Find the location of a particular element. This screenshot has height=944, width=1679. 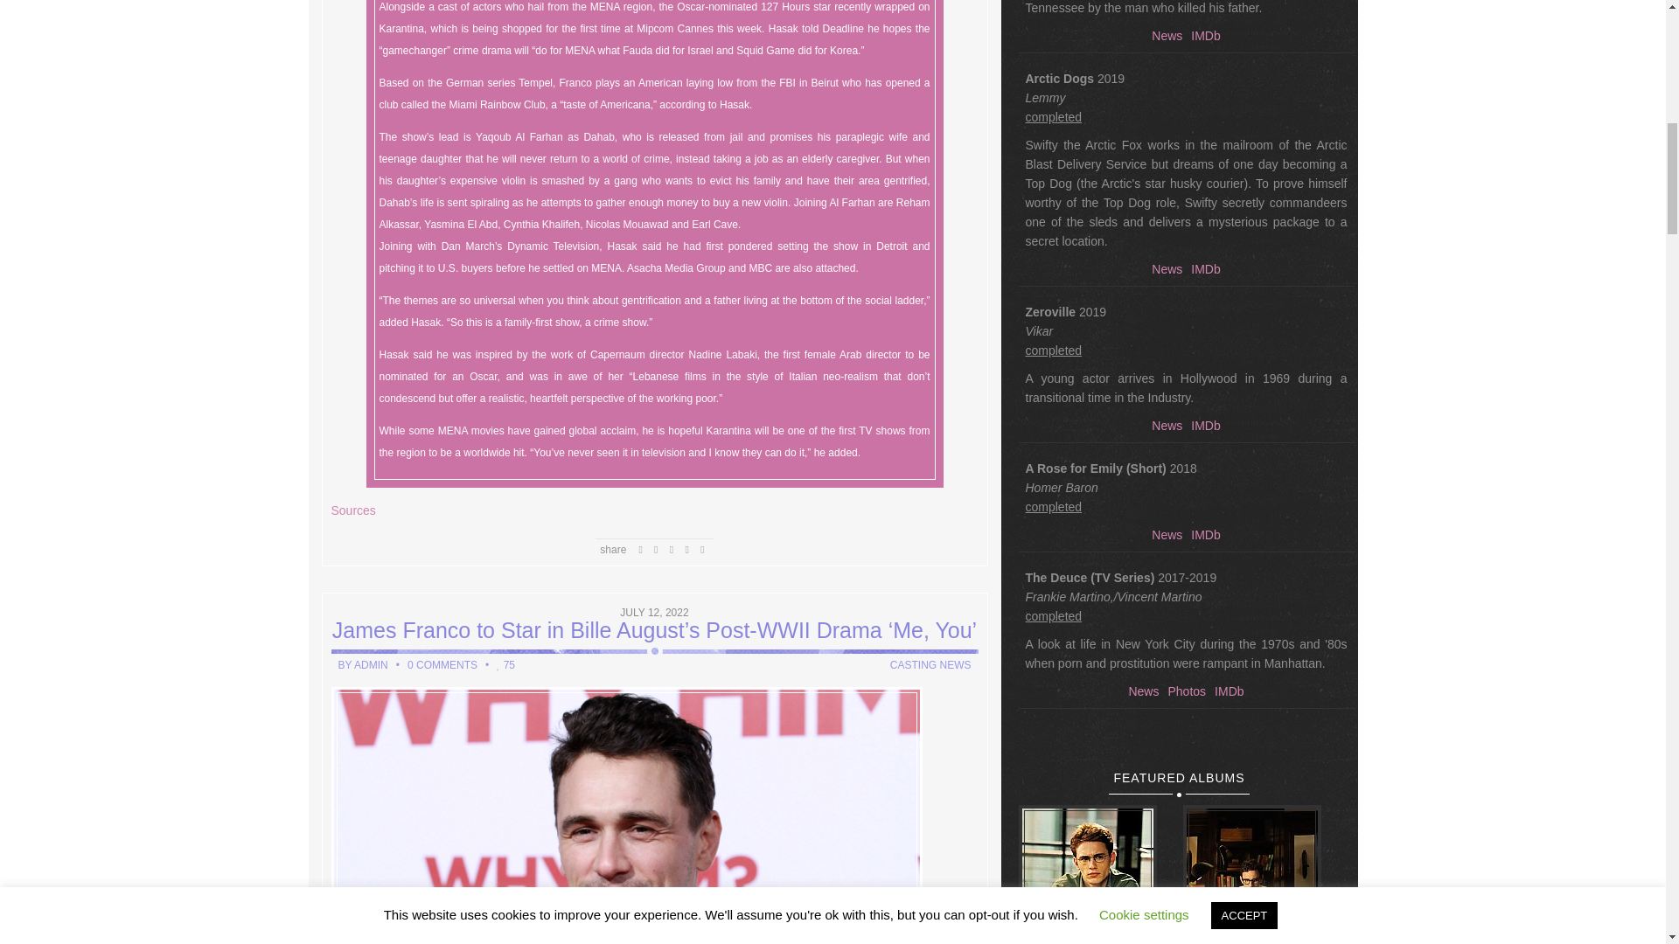

0 COMMENTS is located at coordinates (442, 664).